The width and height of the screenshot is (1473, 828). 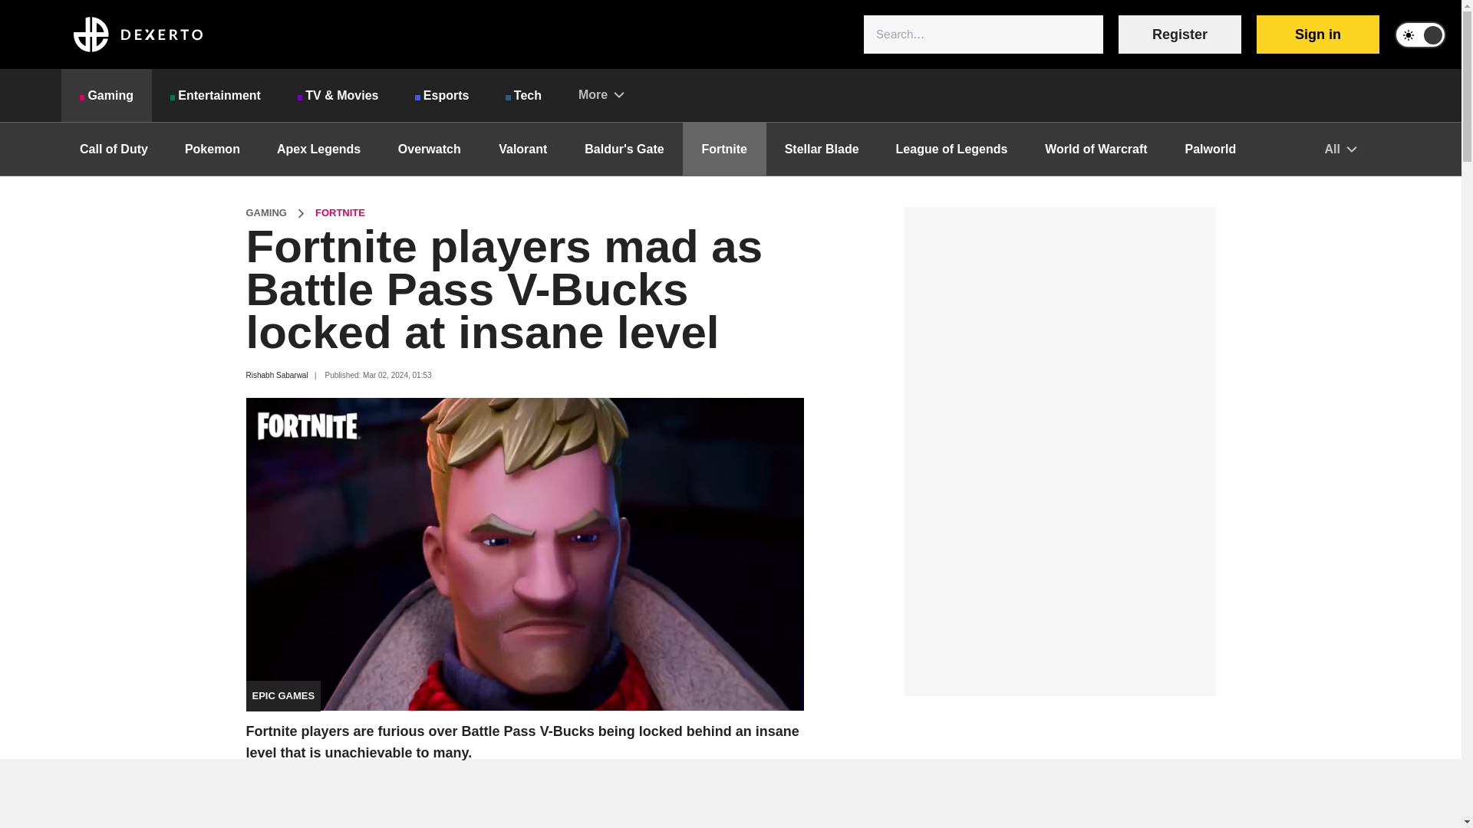 What do you see at coordinates (1211, 149) in the screenshot?
I see `Palworld` at bounding box center [1211, 149].